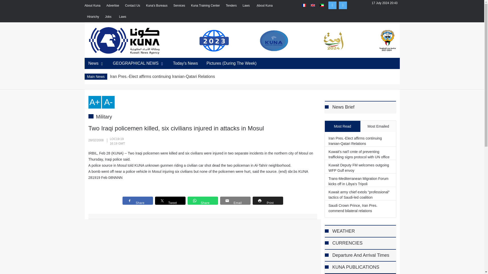  What do you see at coordinates (132, 5) in the screenshot?
I see `Contact Us` at bounding box center [132, 5].